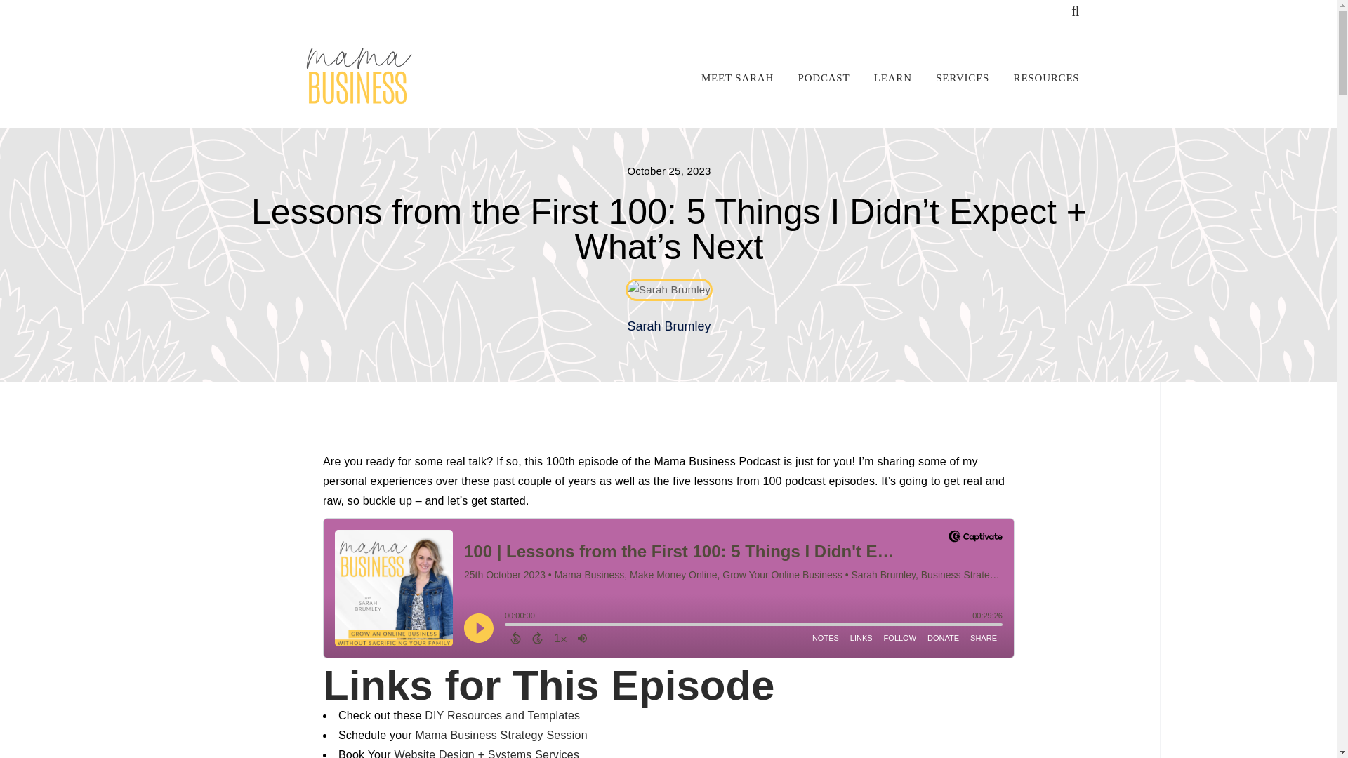 This screenshot has height=758, width=1348. I want to click on SERVICES, so click(952, 78).